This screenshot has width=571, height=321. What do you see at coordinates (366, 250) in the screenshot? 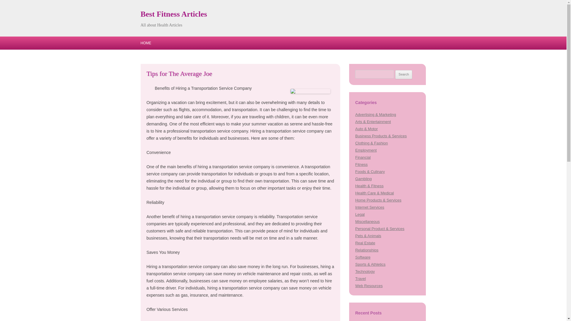
I see `Relationships` at bounding box center [366, 250].